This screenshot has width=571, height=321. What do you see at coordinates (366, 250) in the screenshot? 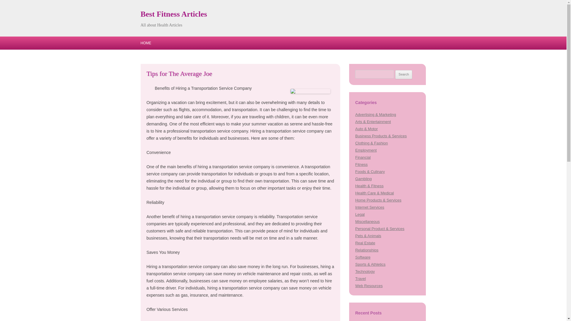
I see `Relationships` at bounding box center [366, 250].